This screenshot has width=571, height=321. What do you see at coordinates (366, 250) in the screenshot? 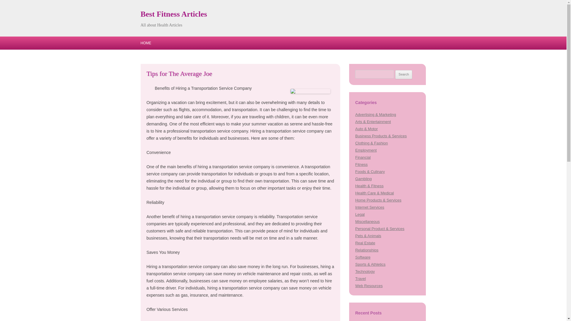
I see `Relationships` at bounding box center [366, 250].